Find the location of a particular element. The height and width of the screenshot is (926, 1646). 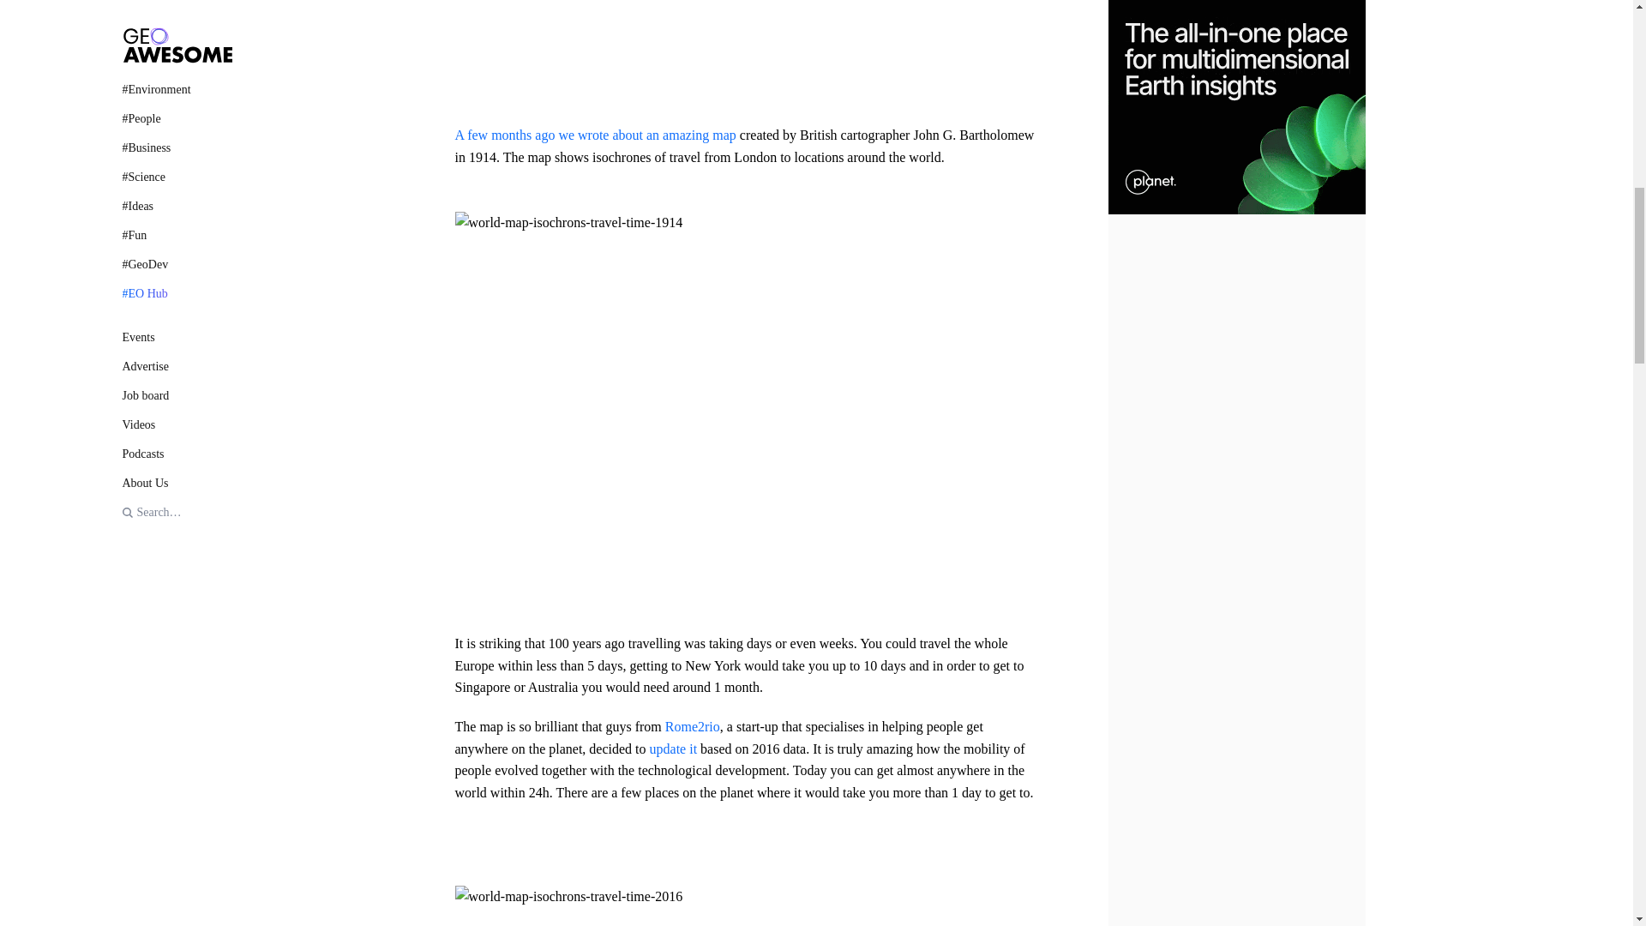

Rome2rio is located at coordinates (693, 727).